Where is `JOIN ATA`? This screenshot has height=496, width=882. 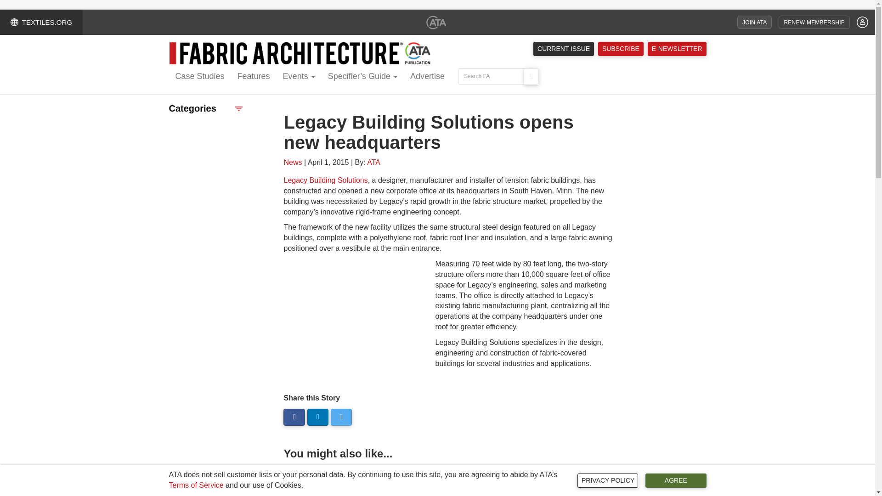 JOIN ATA is located at coordinates (754, 22).